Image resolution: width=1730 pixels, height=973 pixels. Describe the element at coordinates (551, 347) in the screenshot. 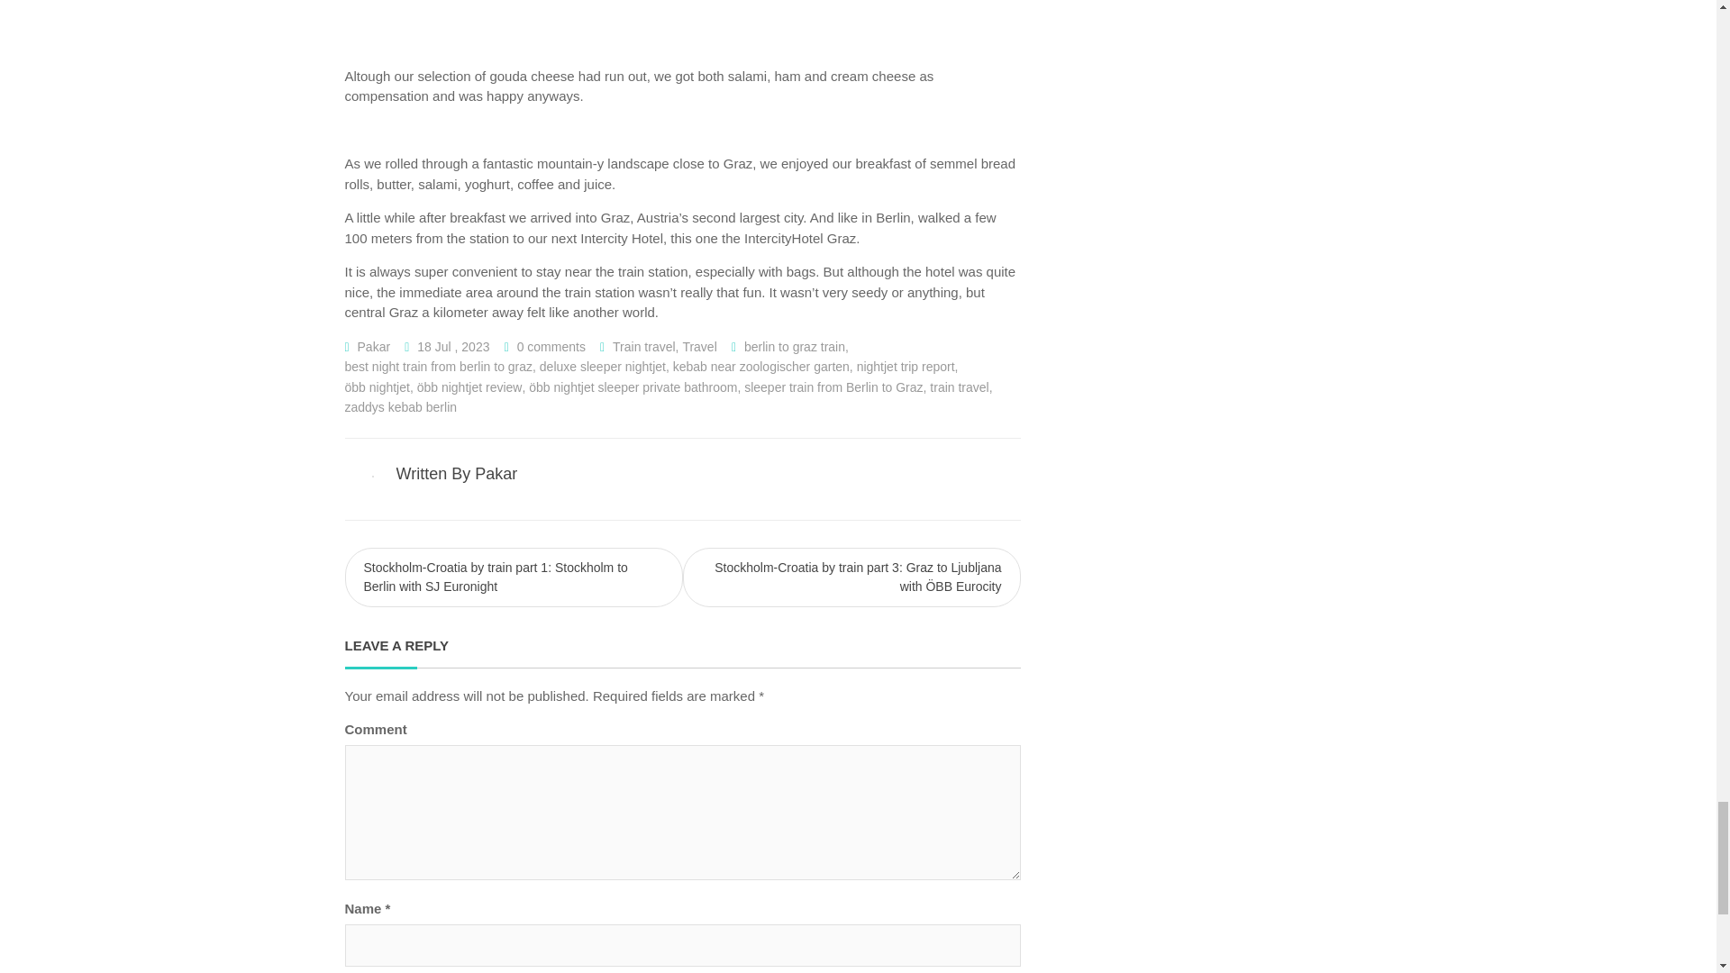

I see `0 comments` at that location.